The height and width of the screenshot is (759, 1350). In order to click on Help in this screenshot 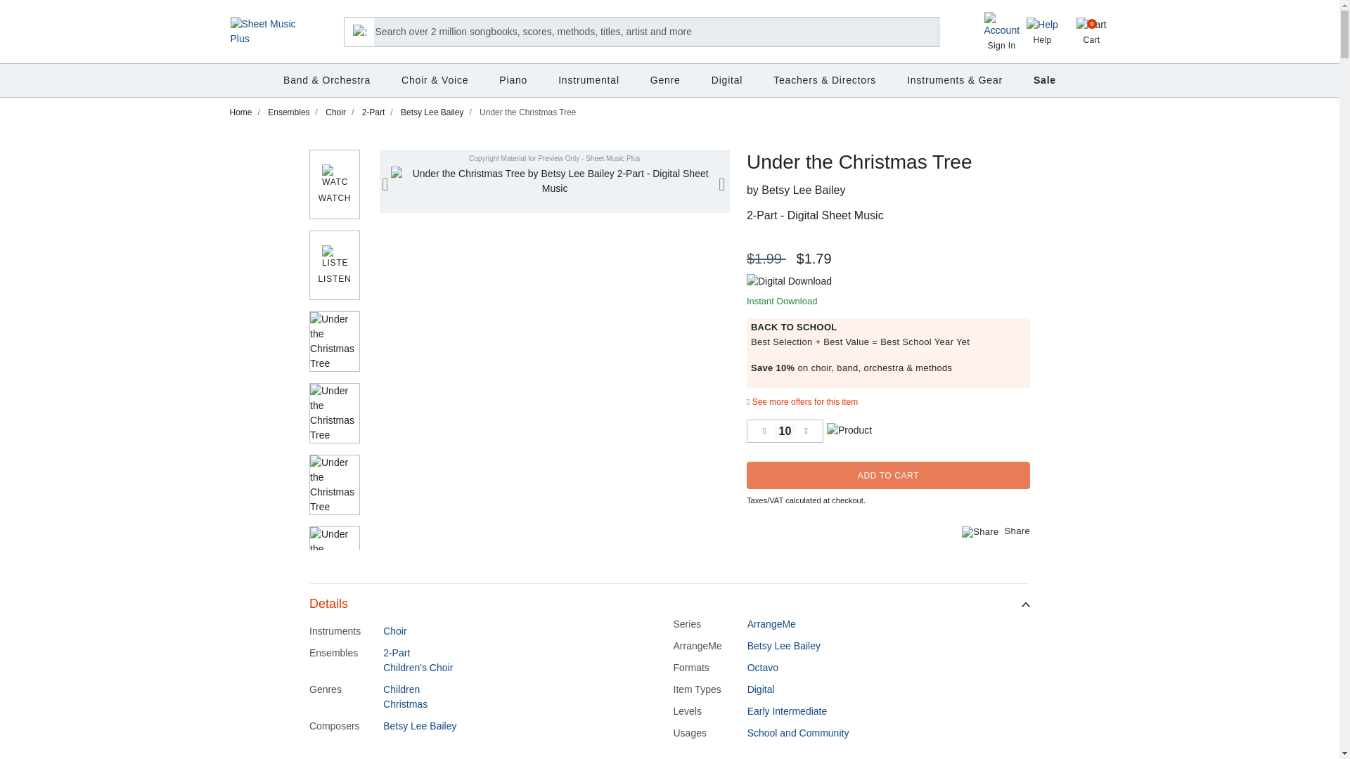, I will do `click(1042, 32)`.